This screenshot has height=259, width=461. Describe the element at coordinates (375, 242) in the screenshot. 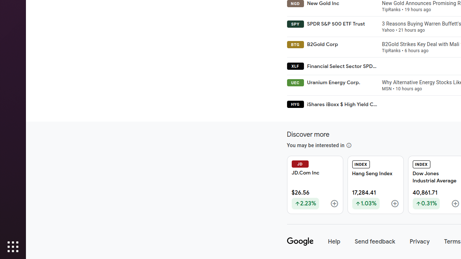

I see `Send feedback` at that location.